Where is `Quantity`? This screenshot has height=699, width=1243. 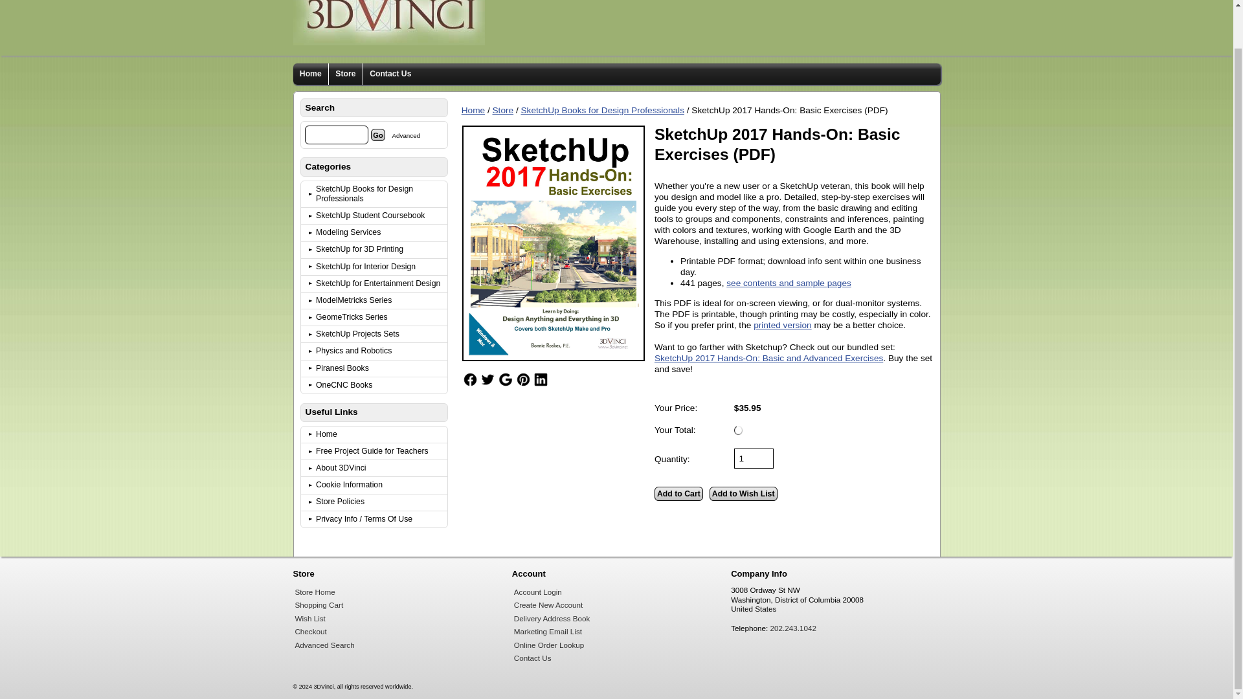 Quantity is located at coordinates (754, 458).